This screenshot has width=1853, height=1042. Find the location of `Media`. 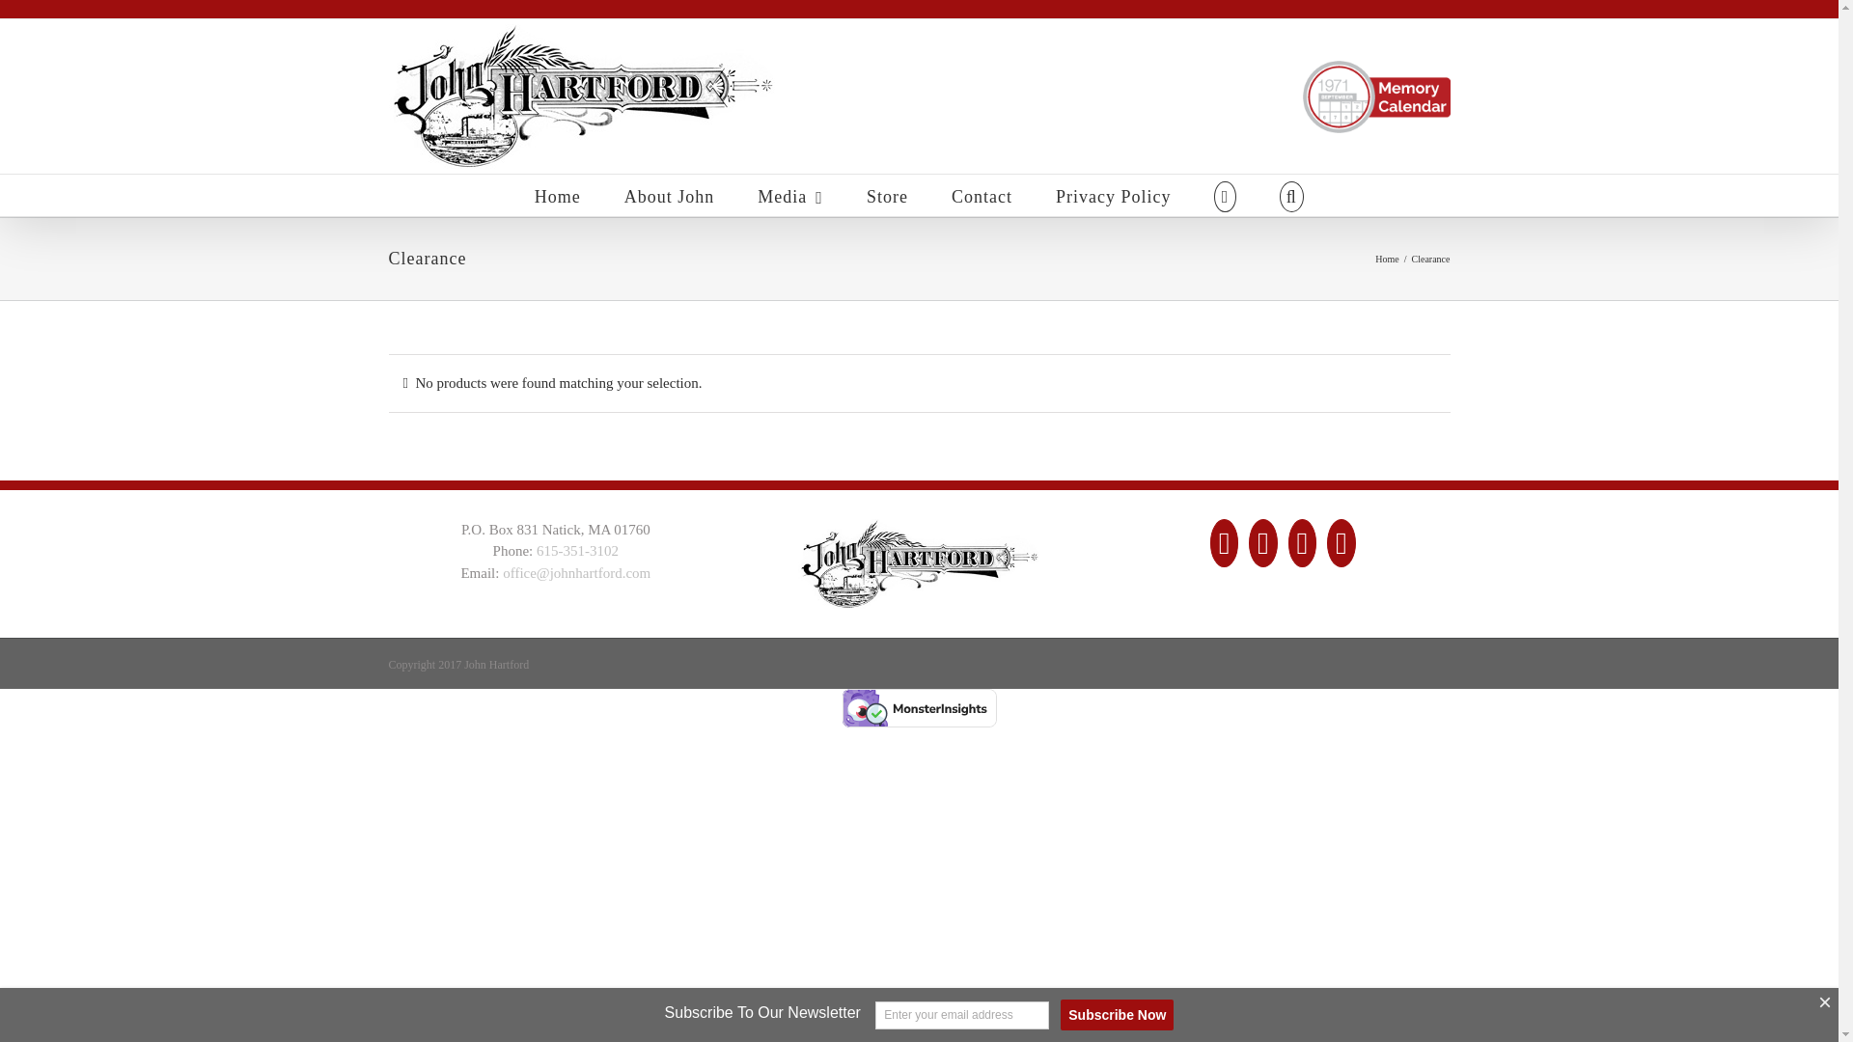

Media is located at coordinates (789, 195).